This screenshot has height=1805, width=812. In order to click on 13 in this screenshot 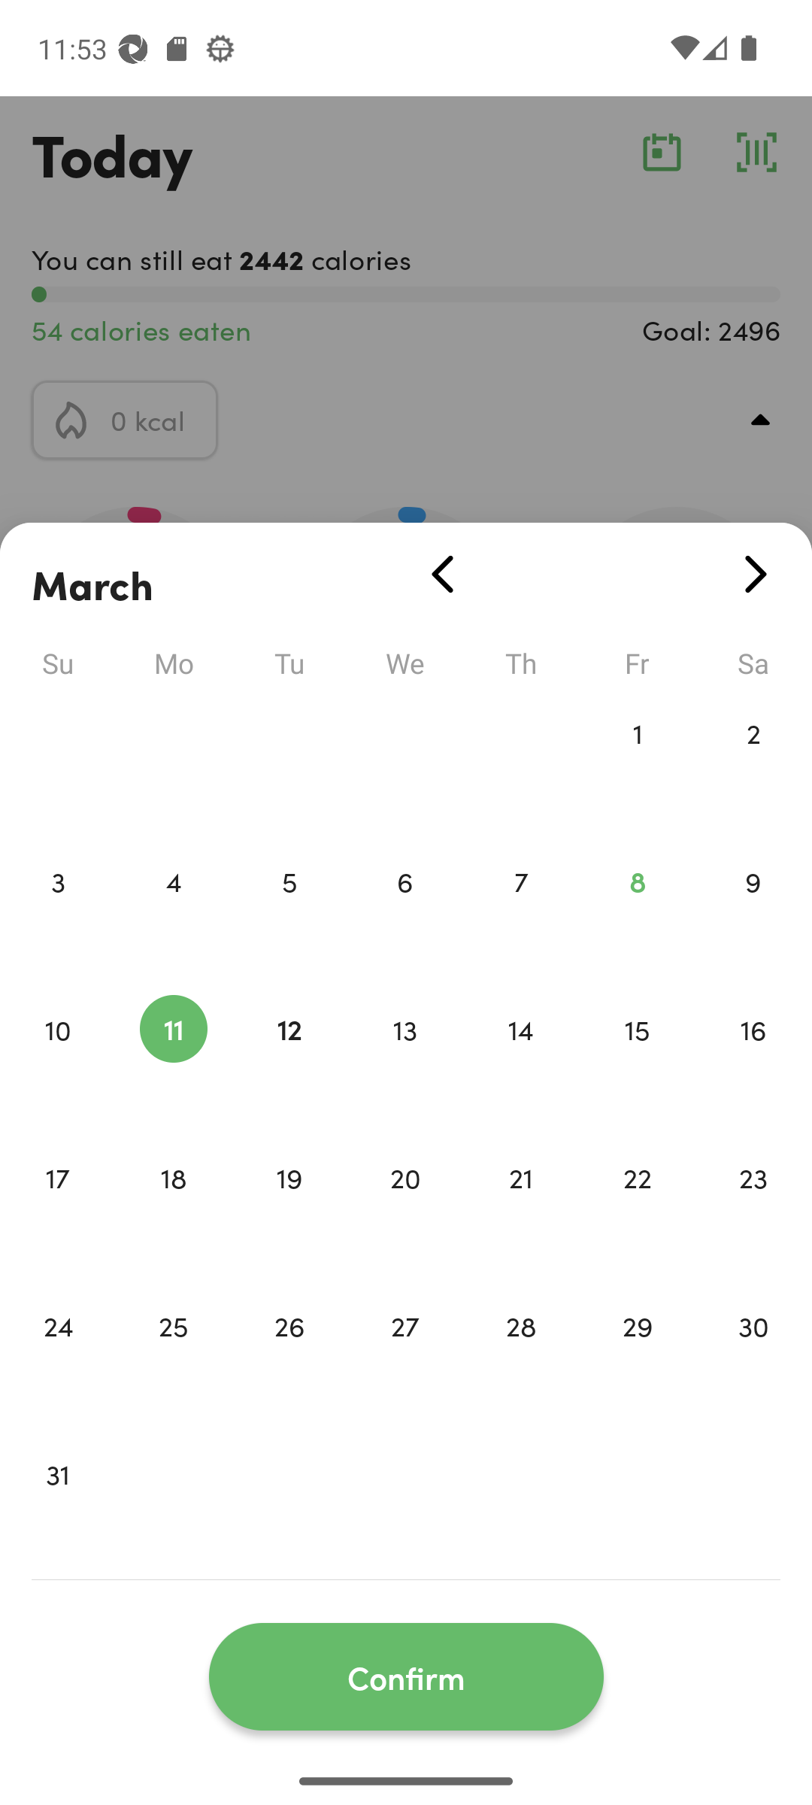, I will do `click(404, 1060)`.